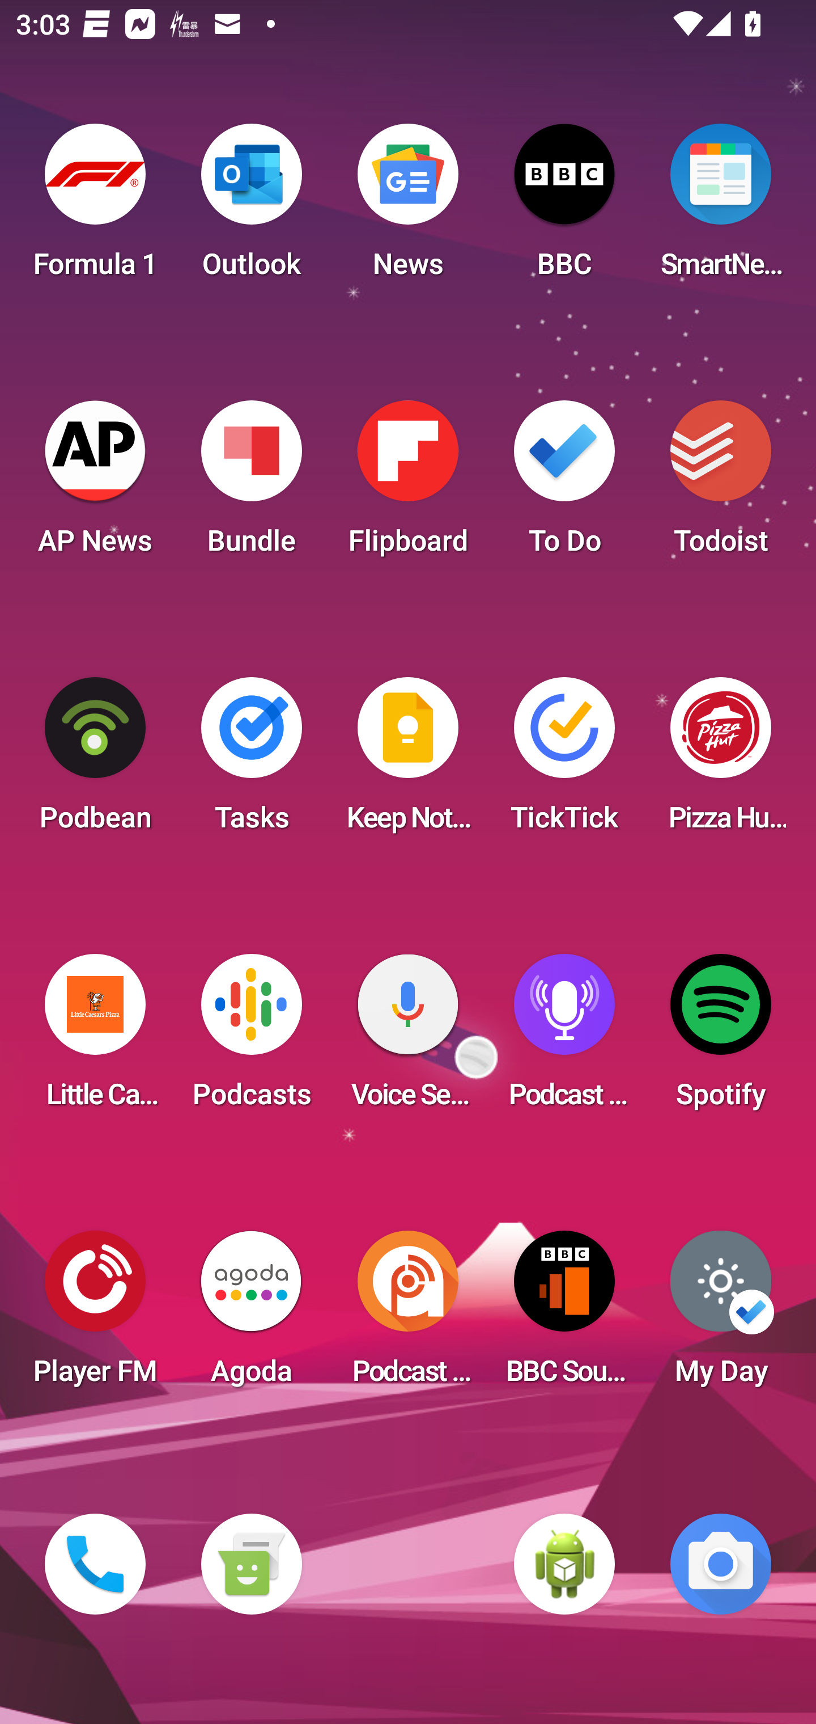 The height and width of the screenshot is (1724, 816). I want to click on To Do, so click(564, 484).